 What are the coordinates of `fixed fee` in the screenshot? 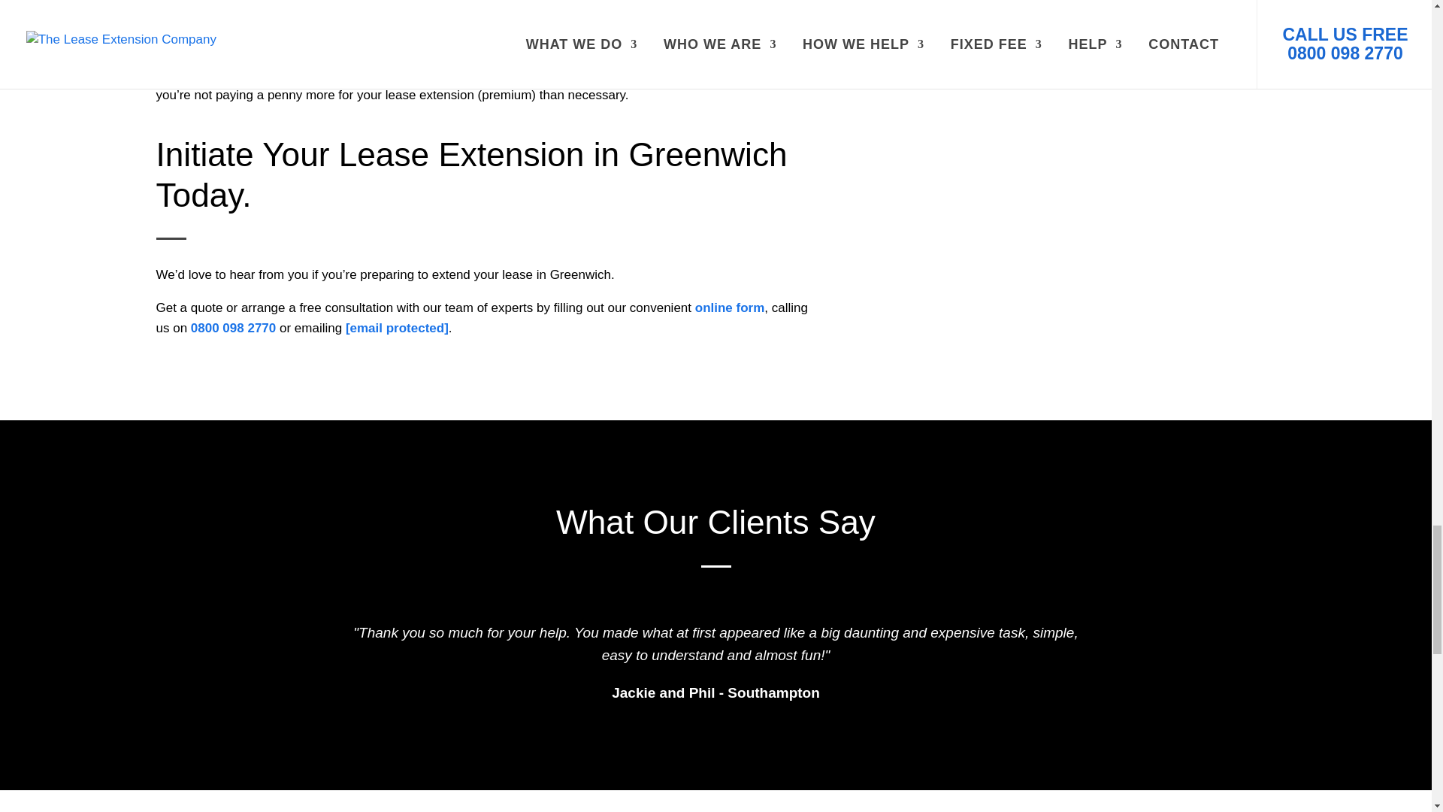 It's located at (269, 41).